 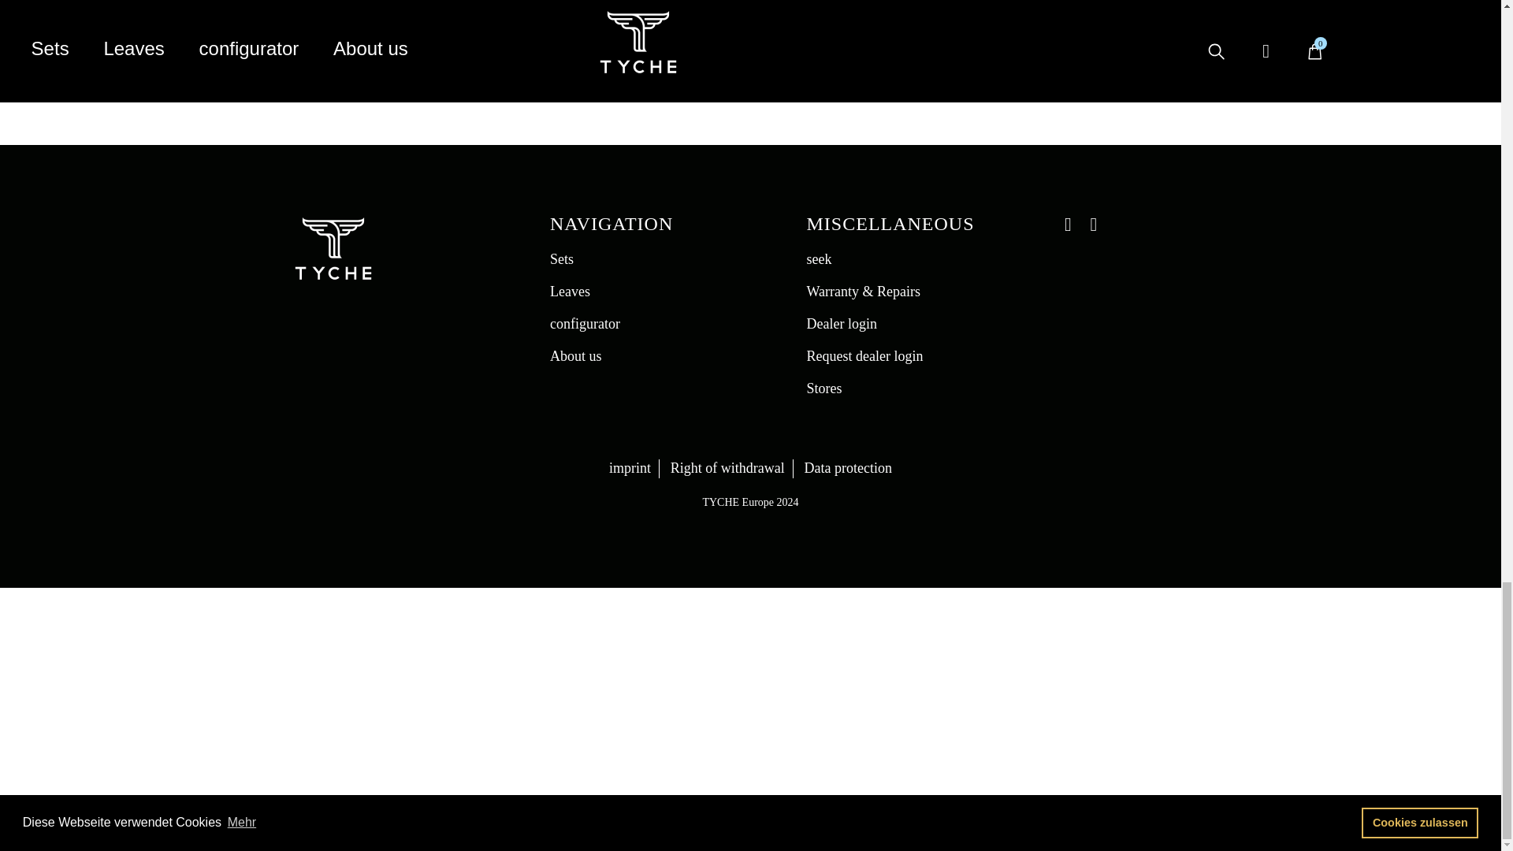 I want to click on Sets, so click(x=561, y=258).